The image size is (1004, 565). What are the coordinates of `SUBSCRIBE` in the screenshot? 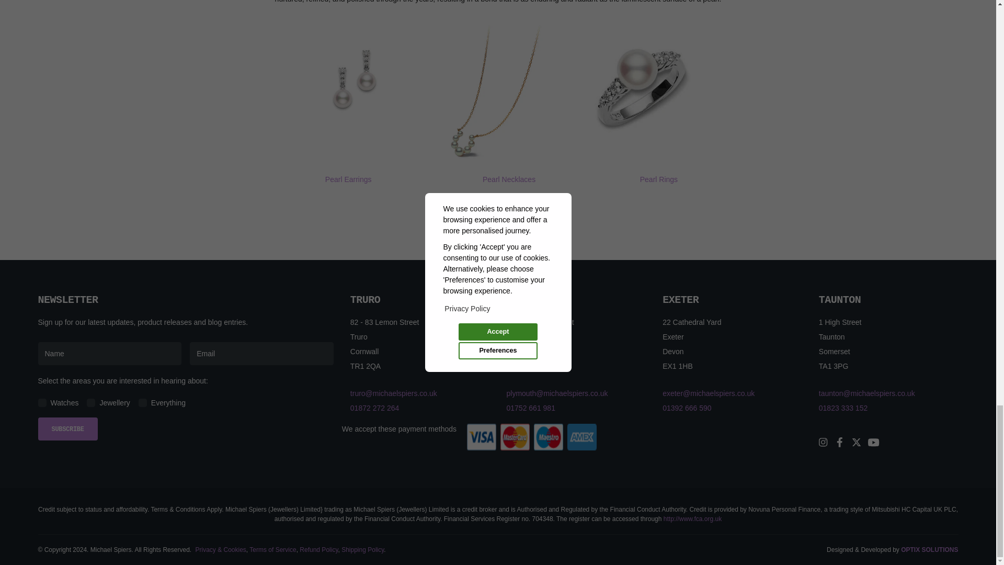 It's located at (67, 429).